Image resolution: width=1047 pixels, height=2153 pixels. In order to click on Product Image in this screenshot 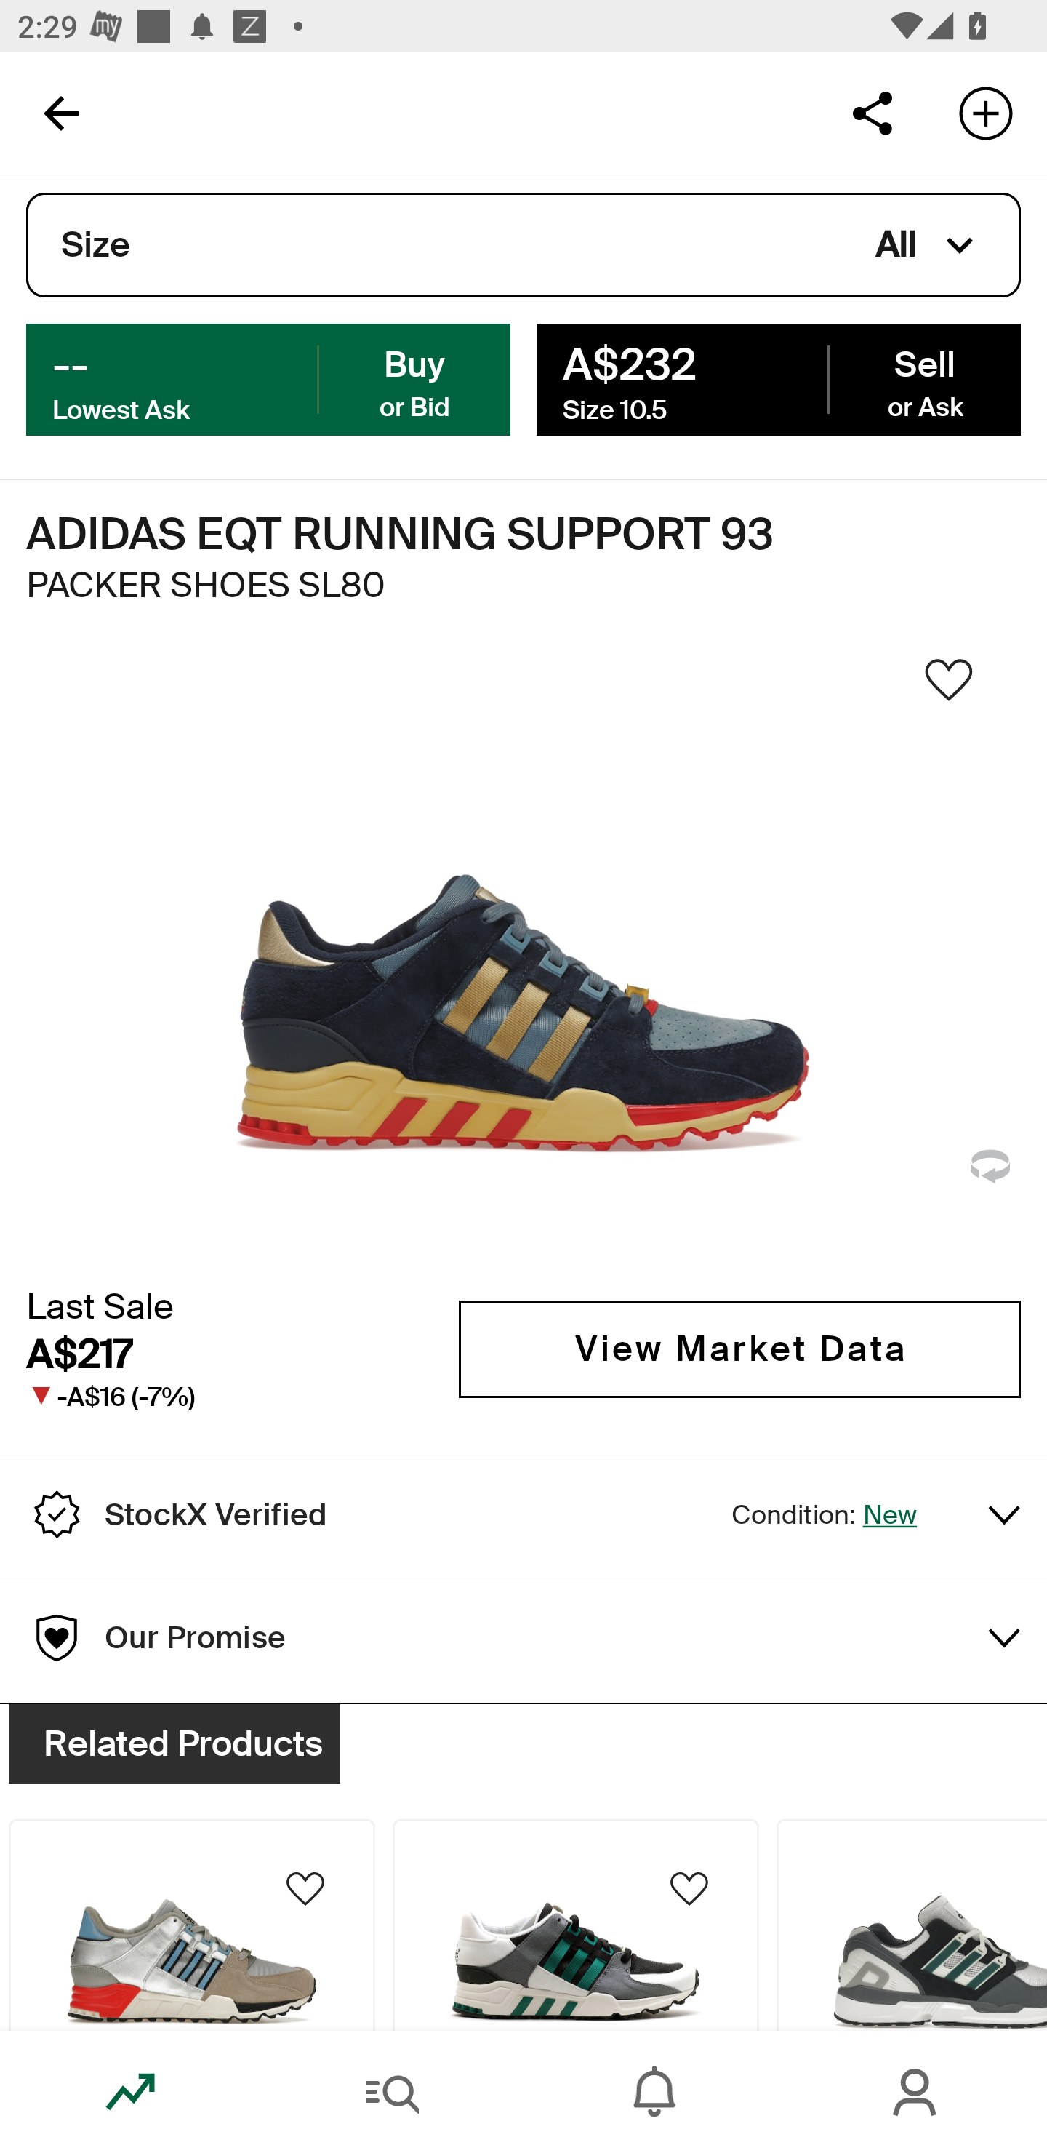, I will do `click(191, 1925)`.